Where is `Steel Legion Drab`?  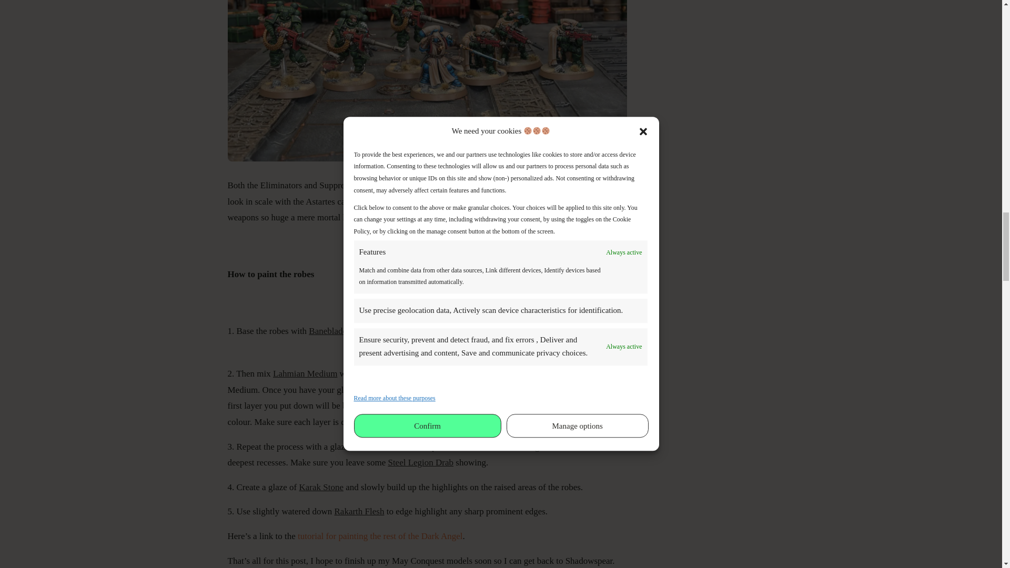 Steel Legion Drab is located at coordinates (390, 373).